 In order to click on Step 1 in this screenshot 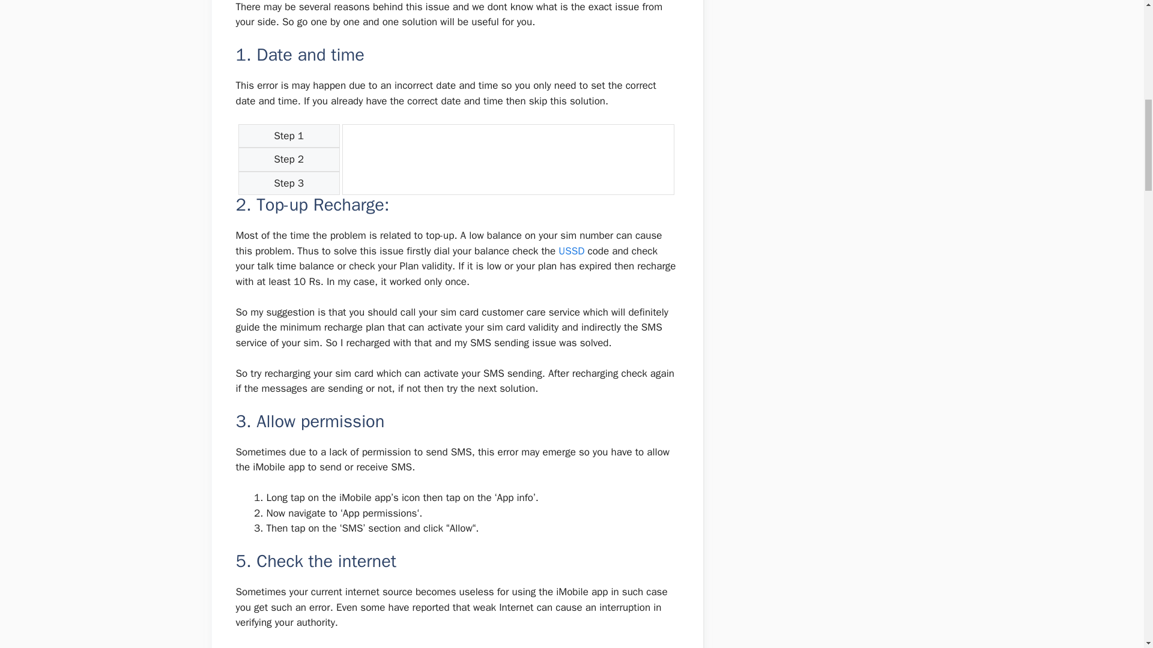, I will do `click(288, 136)`.